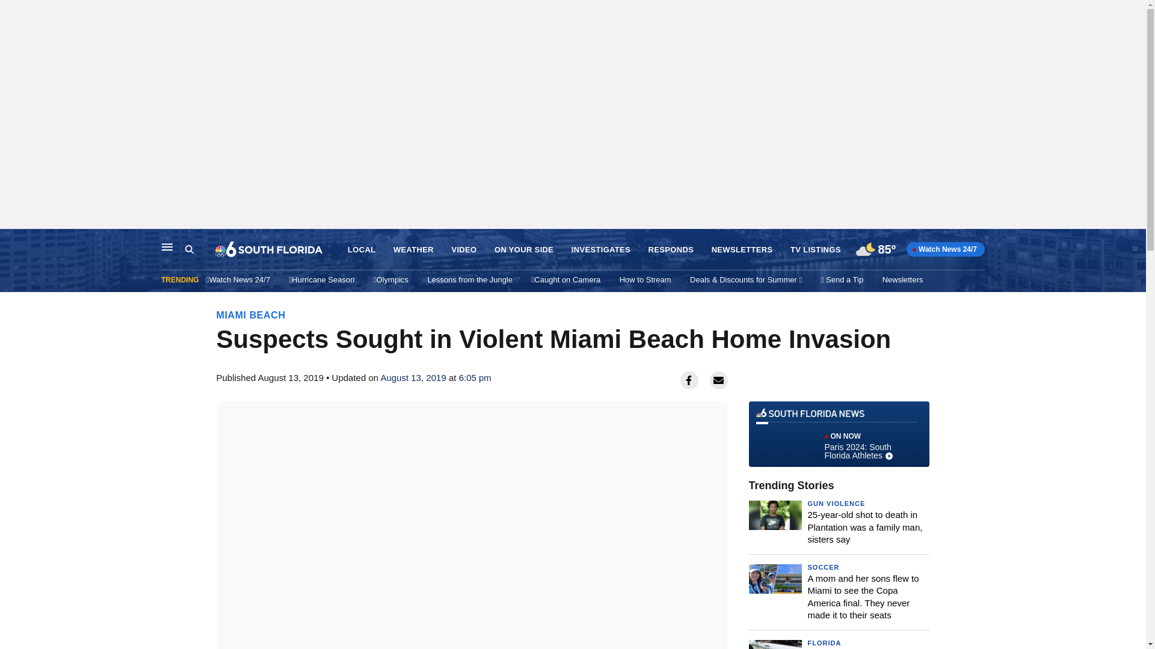 The height and width of the screenshot is (649, 1155). Describe the element at coordinates (902, 279) in the screenshot. I see `Newsletters` at that location.